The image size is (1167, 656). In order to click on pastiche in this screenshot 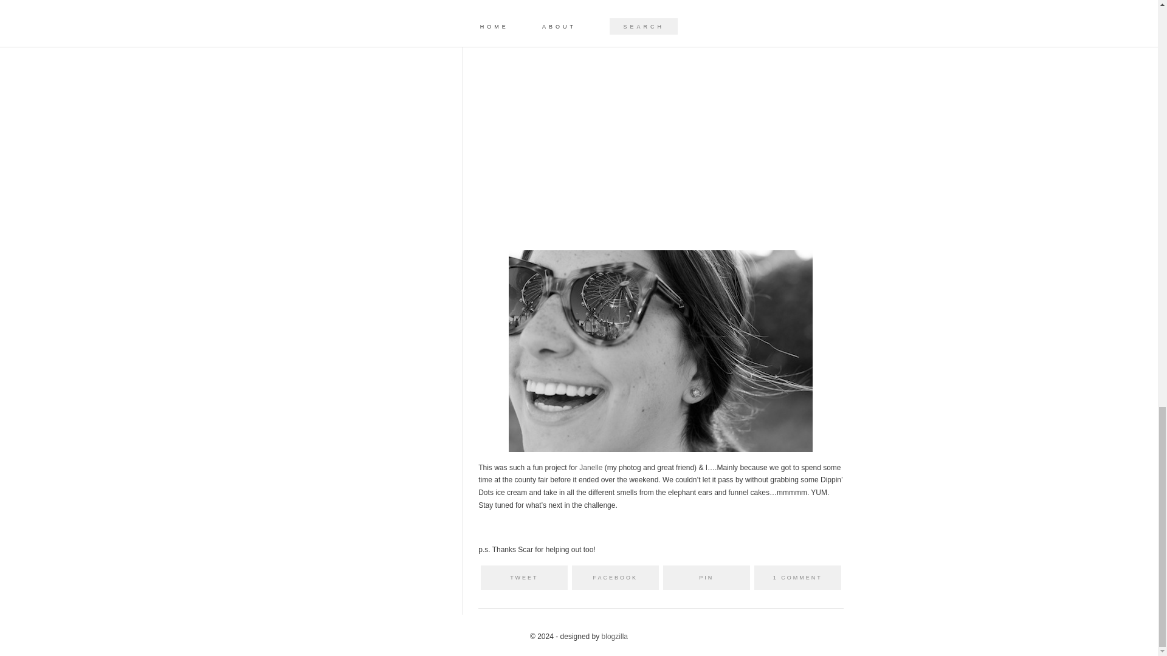, I will do `click(614, 637)`.